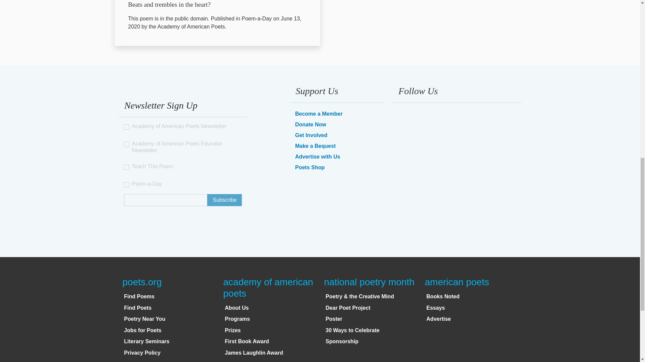 Image resolution: width=645 pixels, height=362 pixels. Describe the element at coordinates (142, 330) in the screenshot. I see `Jobs for Poets` at that location.